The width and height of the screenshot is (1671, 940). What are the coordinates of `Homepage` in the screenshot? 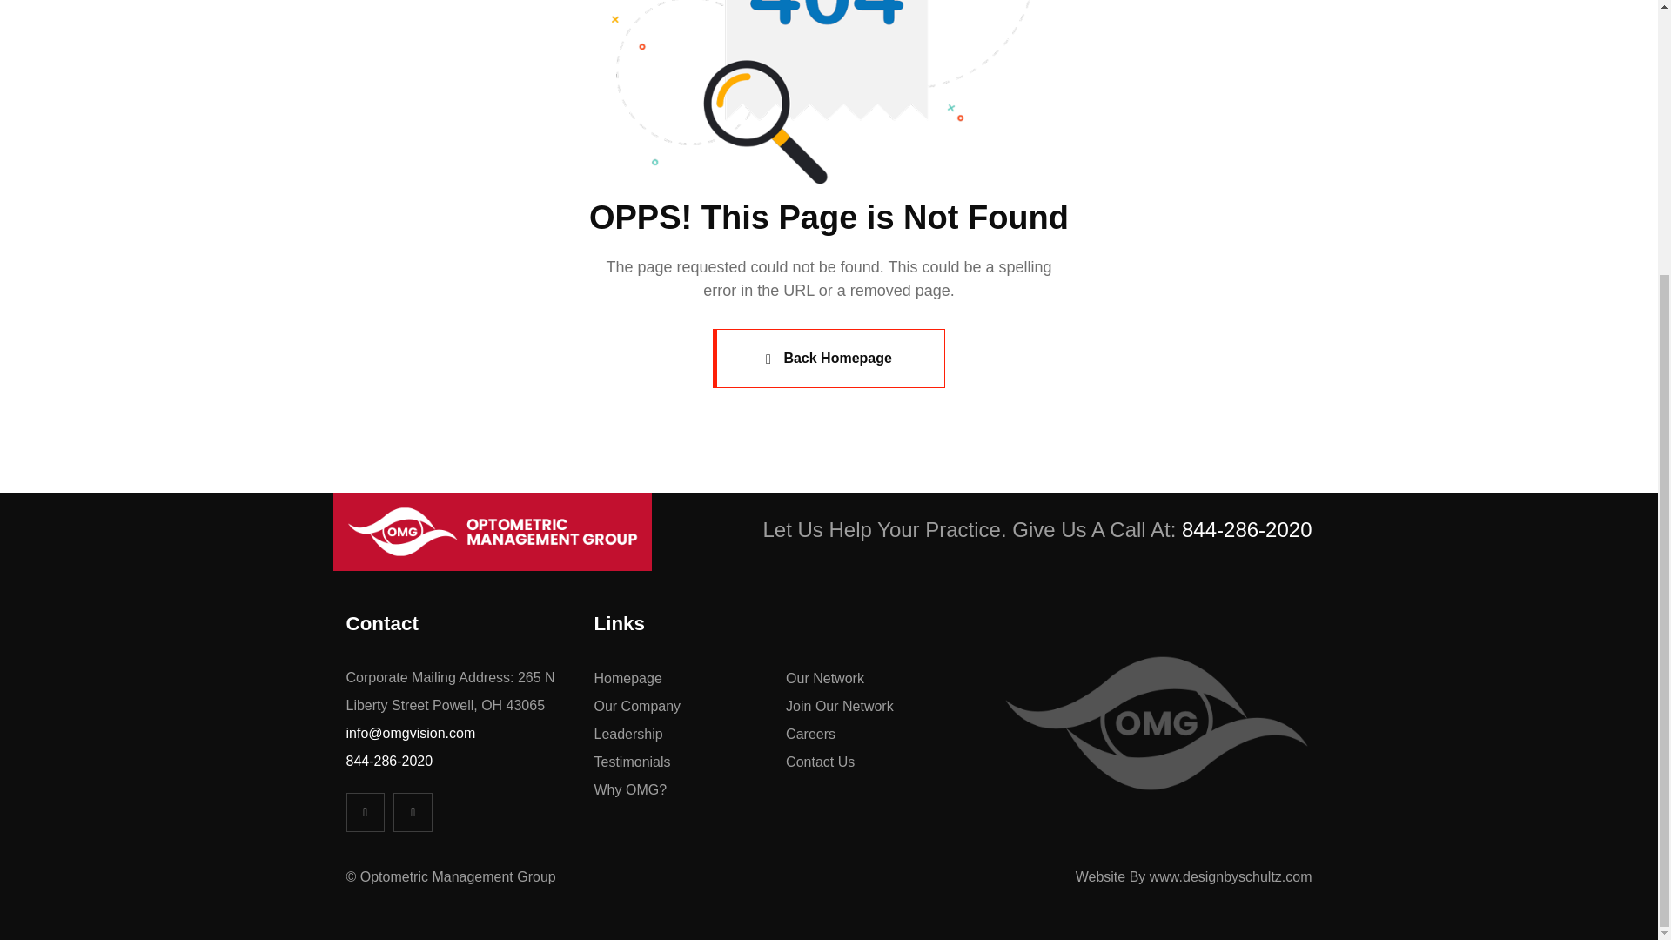 It's located at (689, 678).